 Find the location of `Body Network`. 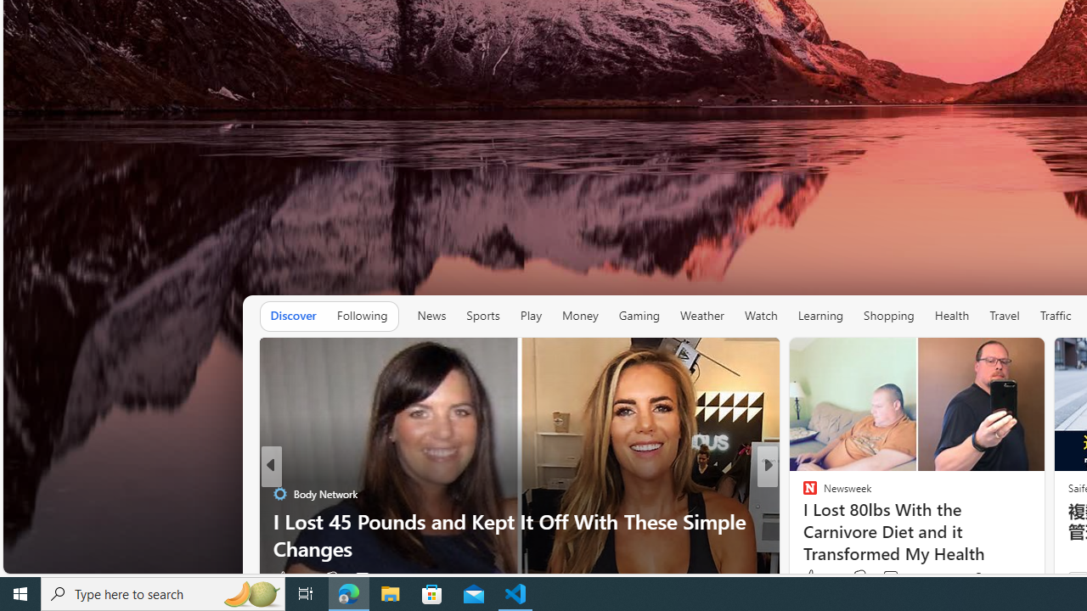

Body Network is located at coordinates (279, 493).